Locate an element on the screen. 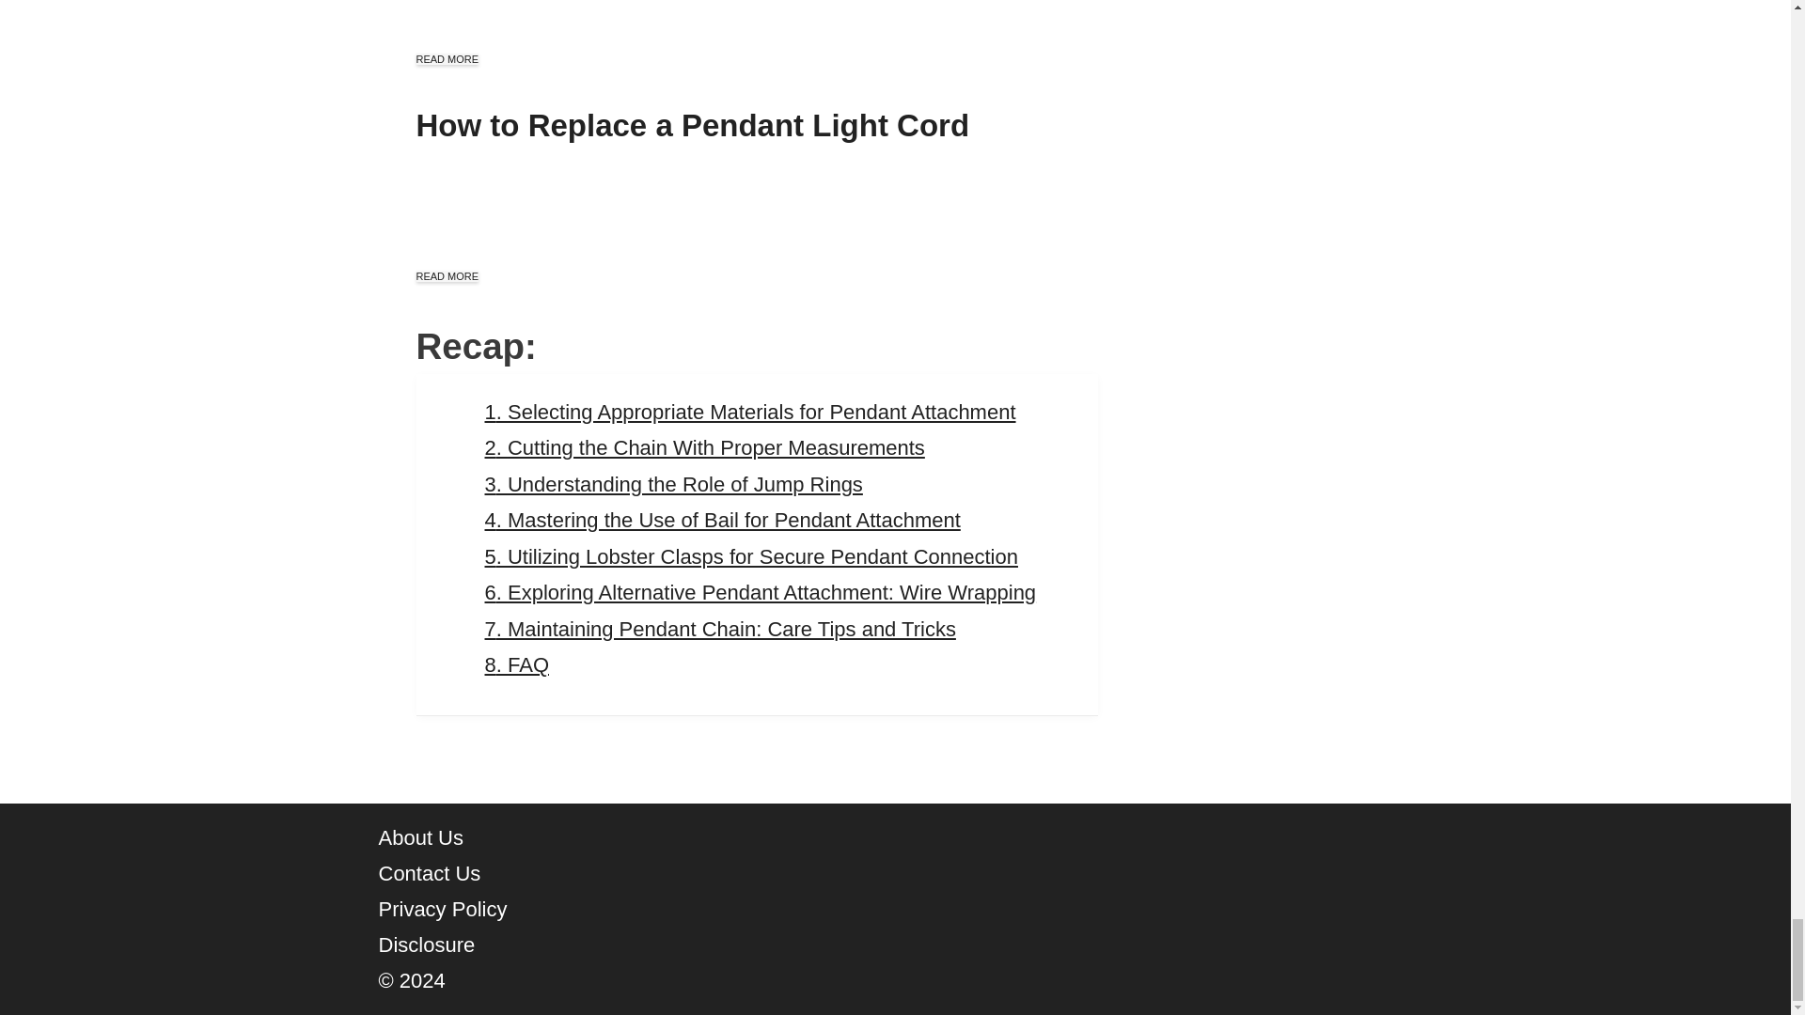  Exploring Alternative Pendant Attachment: Wire Wrapping is located at coordinates (761, 592).